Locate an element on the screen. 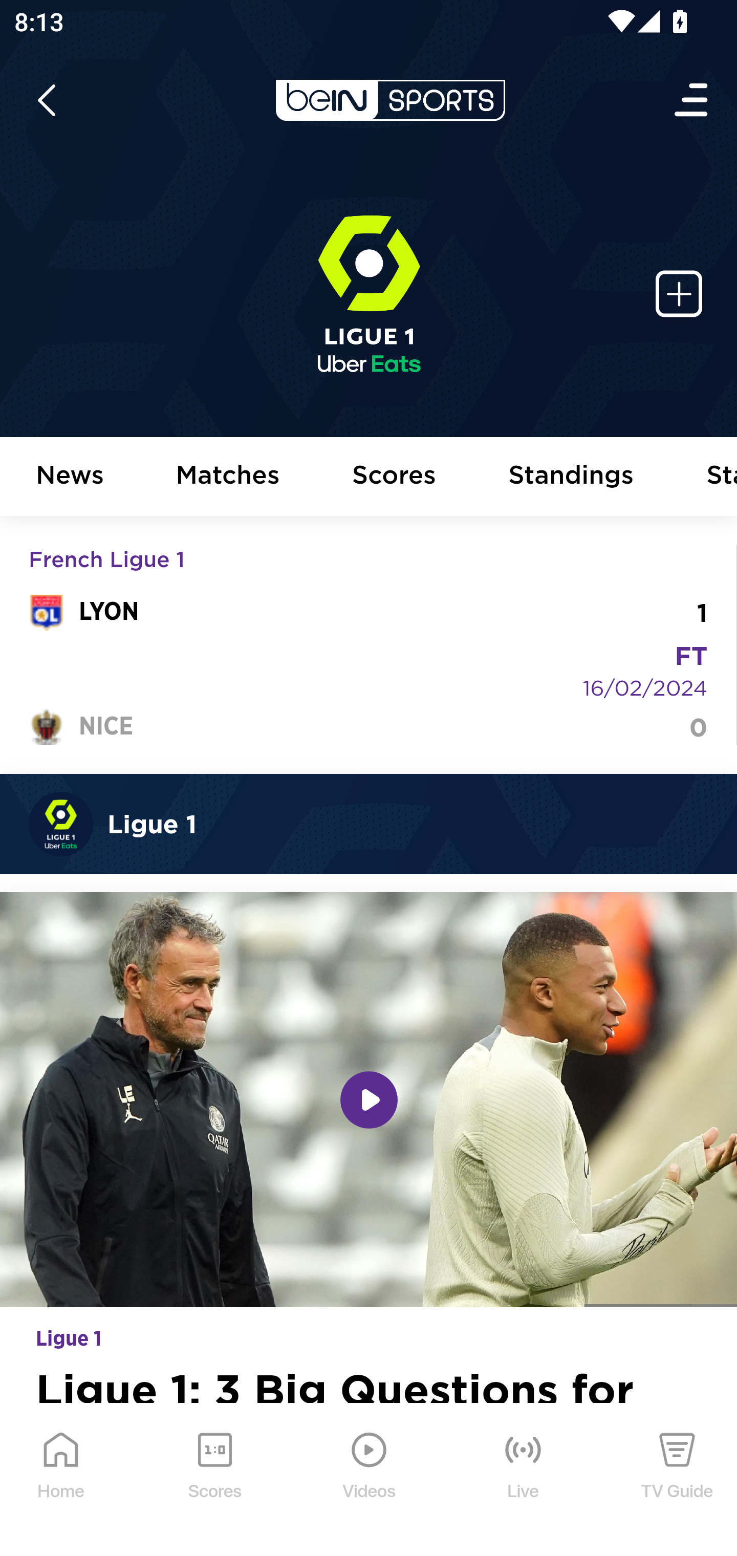 The height and width of the screenshot is (1556, 737). icon back is located at coordinates (46, 100).